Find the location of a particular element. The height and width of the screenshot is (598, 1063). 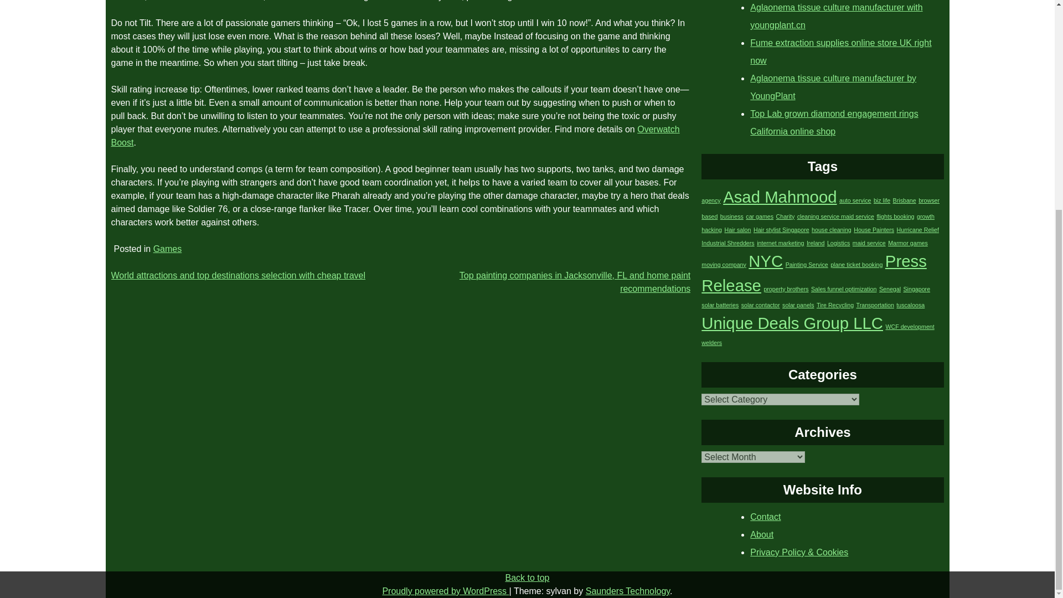

Aglaonema tissue culture manufacturer with youngplant.cn is located at coordinates (836, 17).